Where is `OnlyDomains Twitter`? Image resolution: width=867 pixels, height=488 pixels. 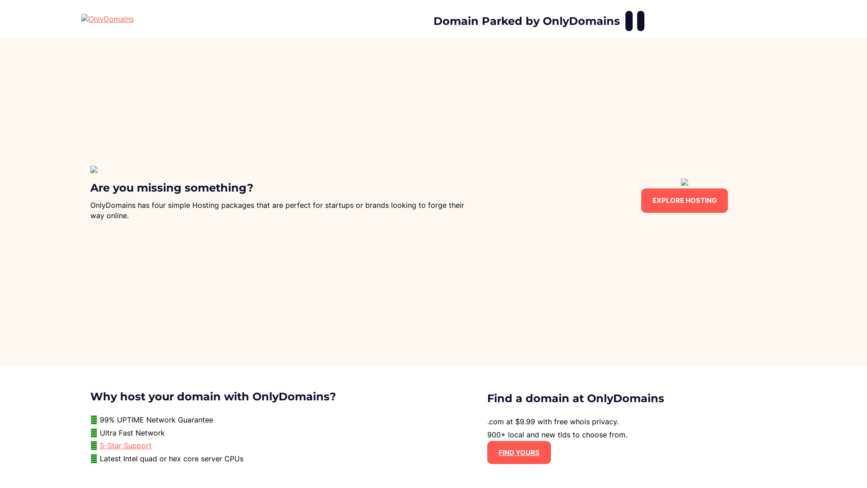
OnlyDomains Twitter is located at coordinates (641, 21).